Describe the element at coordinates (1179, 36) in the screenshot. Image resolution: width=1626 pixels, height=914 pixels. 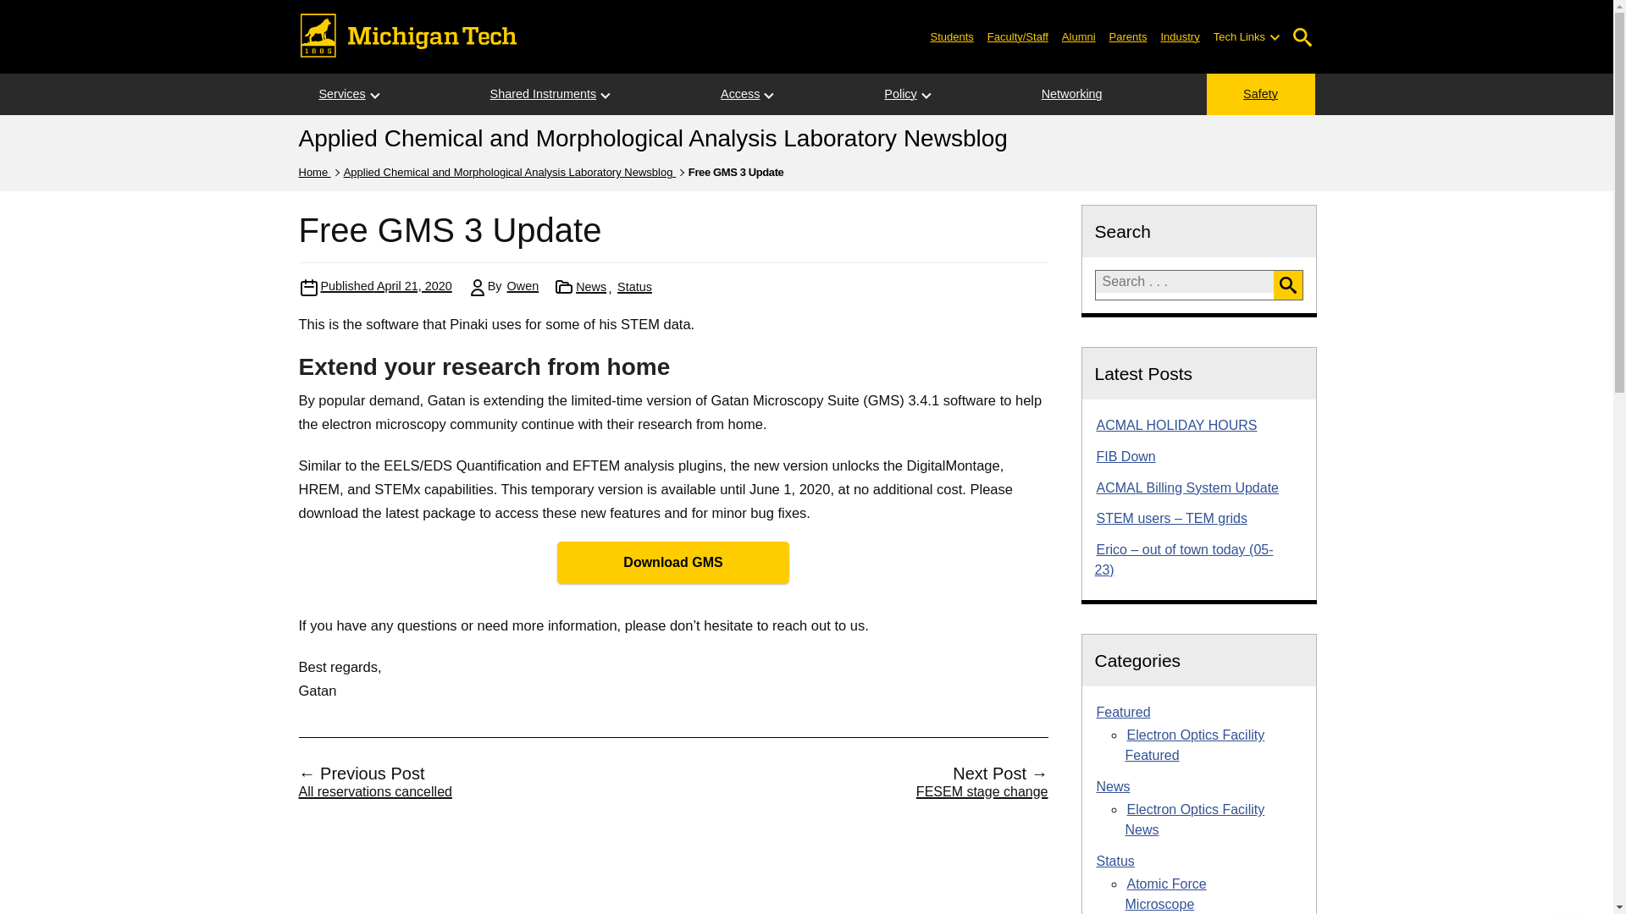
I see `Industry` at that location.